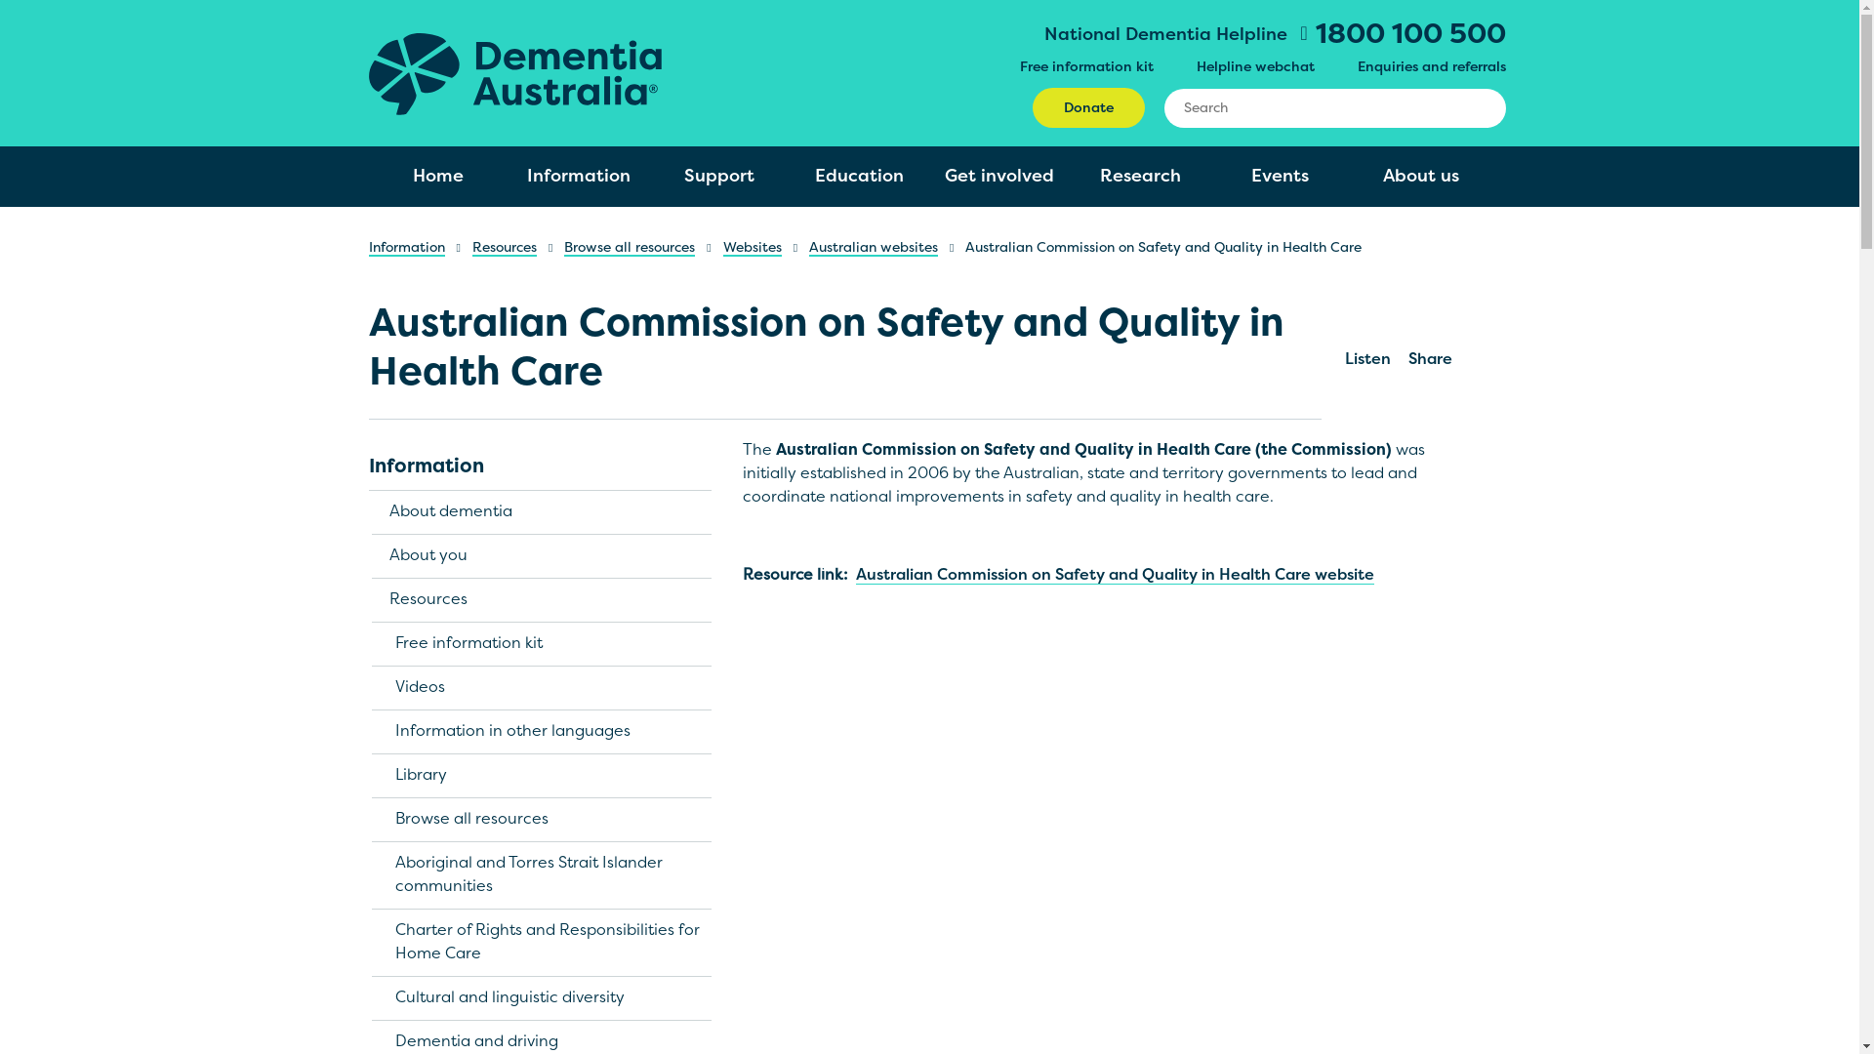 The height and width of the screenshot is (1054, 1874). Describe the element at coordinates (1431, 68) in the screenshot. I see `Enquiries and referrals` at that location.